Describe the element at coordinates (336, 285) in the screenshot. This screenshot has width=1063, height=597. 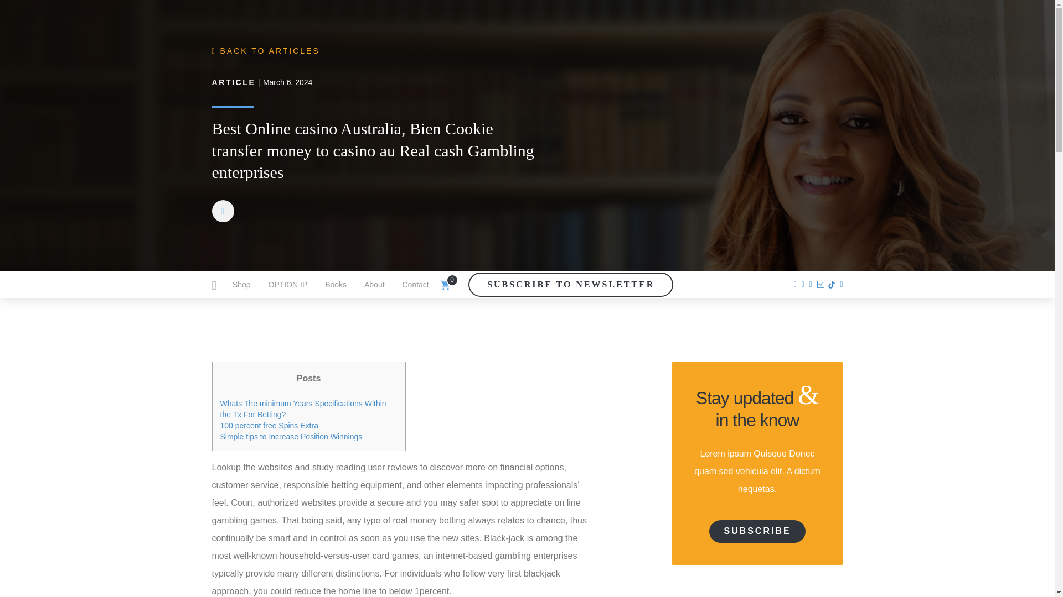
I see `Books` at that location.